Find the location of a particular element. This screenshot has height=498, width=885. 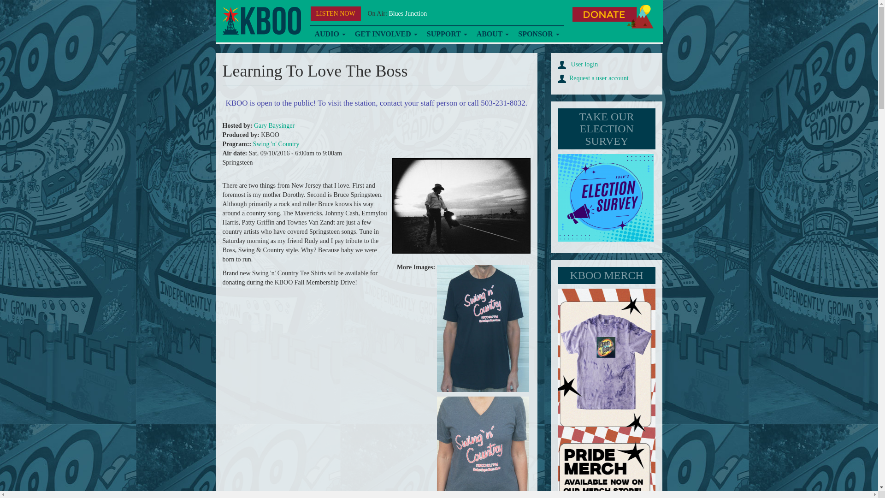

ABOUT is located at coordinates (493, 34).